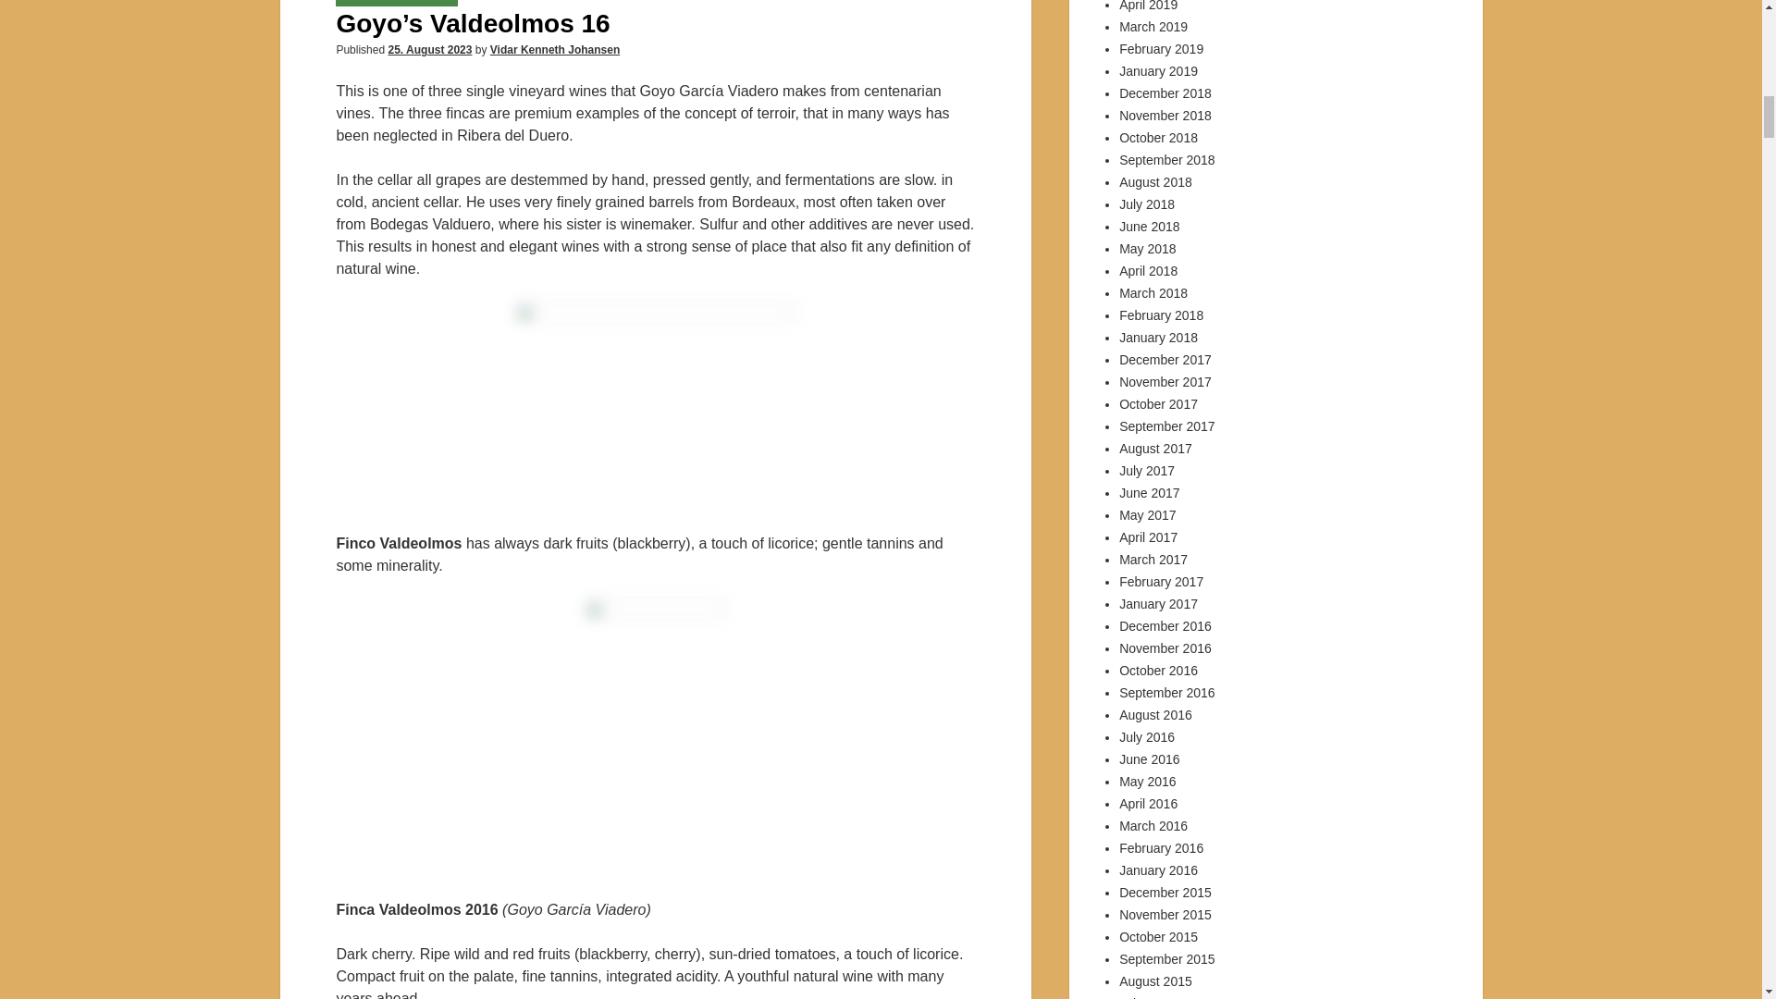 The image size is (1776, 999). What do you see at coordinates (429, 50) in the screenshot?
I see `25. August 2023` at bounding box center [429, 50].